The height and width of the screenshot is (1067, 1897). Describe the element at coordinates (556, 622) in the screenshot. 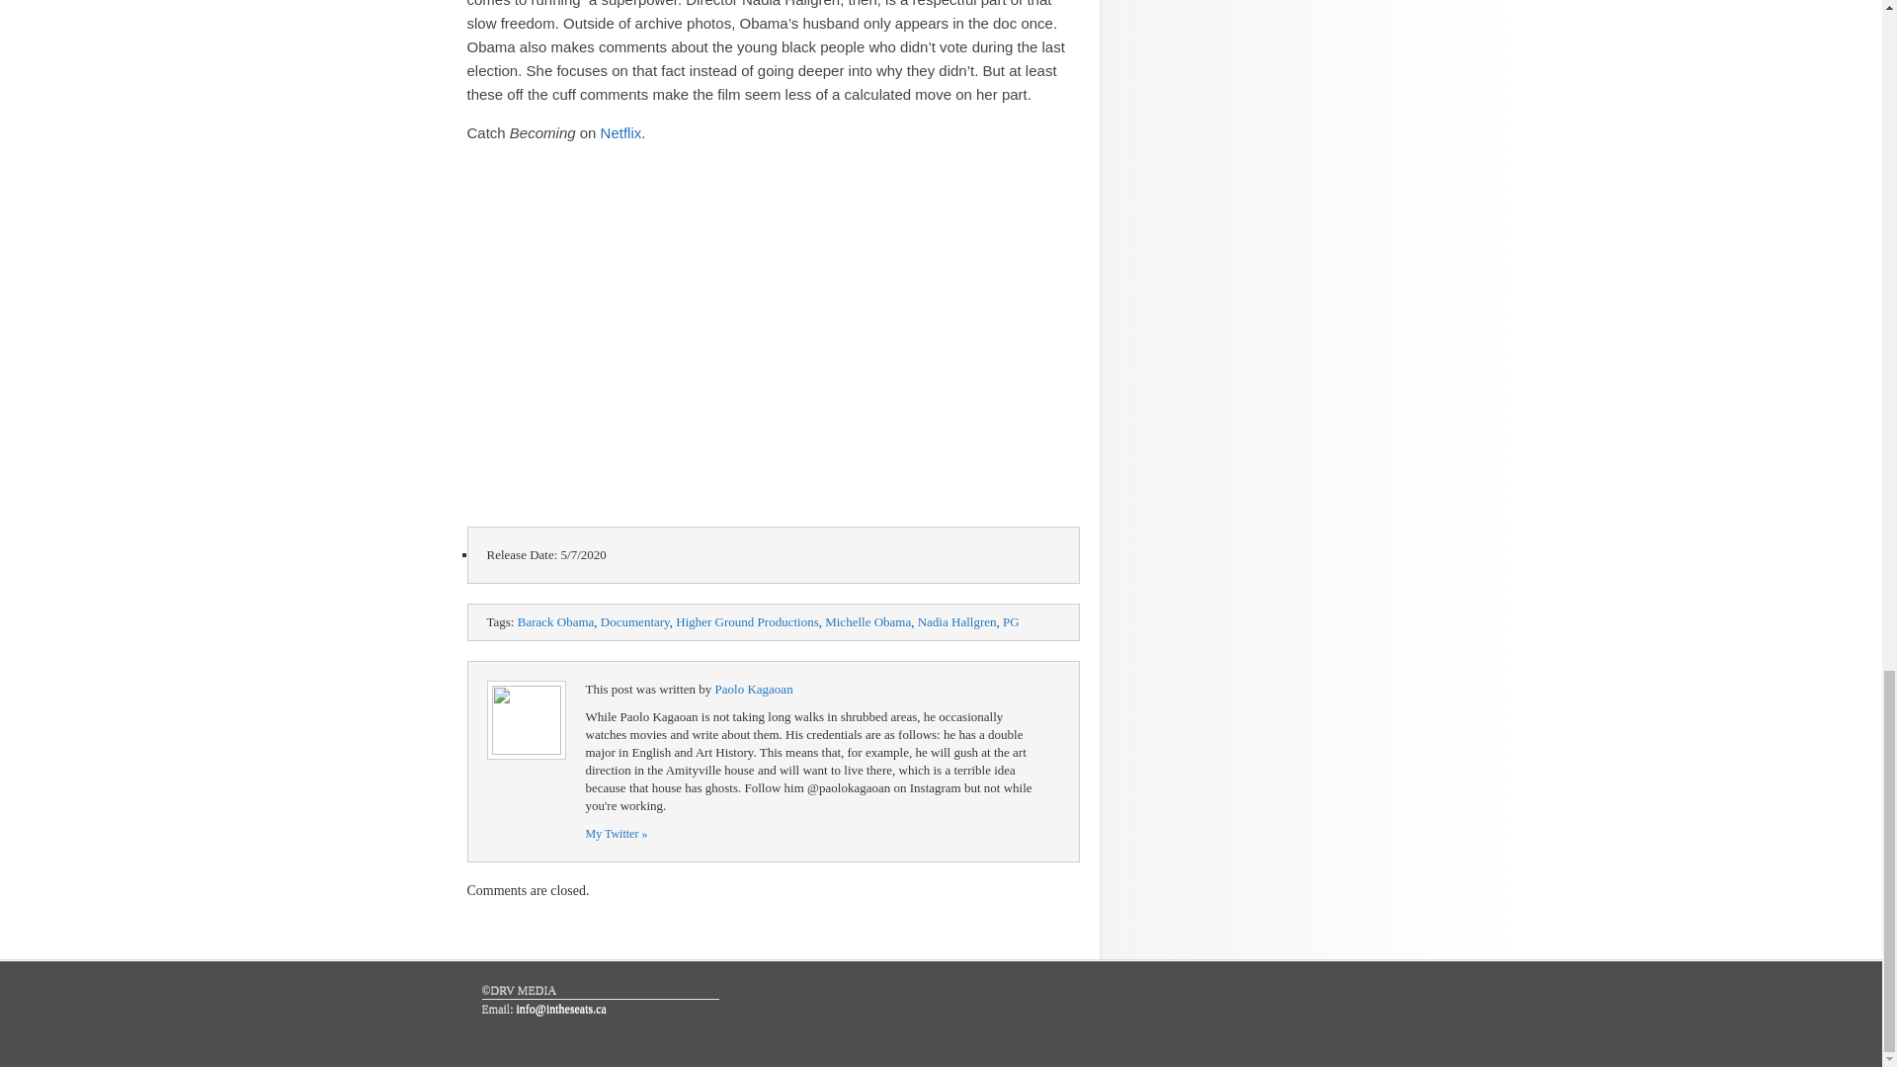

I see `Barack Obama` at that location.